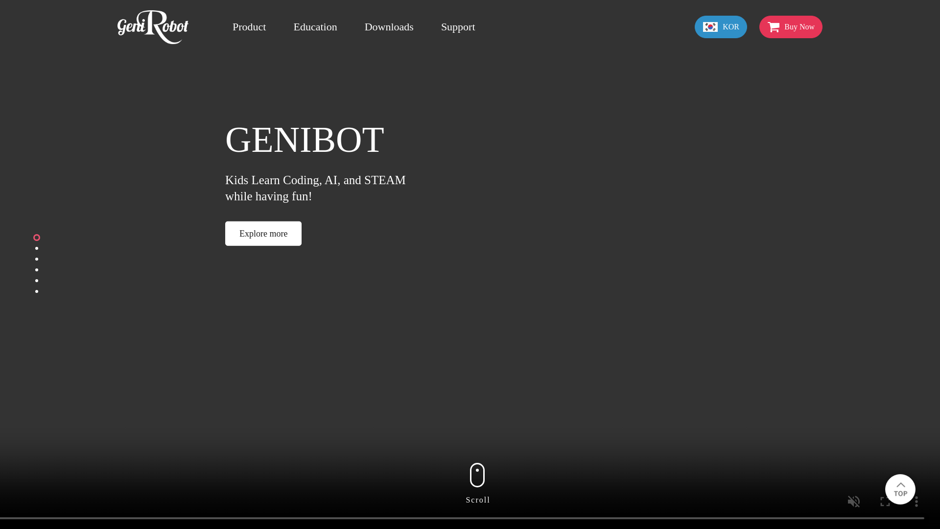 This screenshot has height=529, width=940. Describe the element at coordinates (315, 26) in the screenshot. I see `Education` at that location.